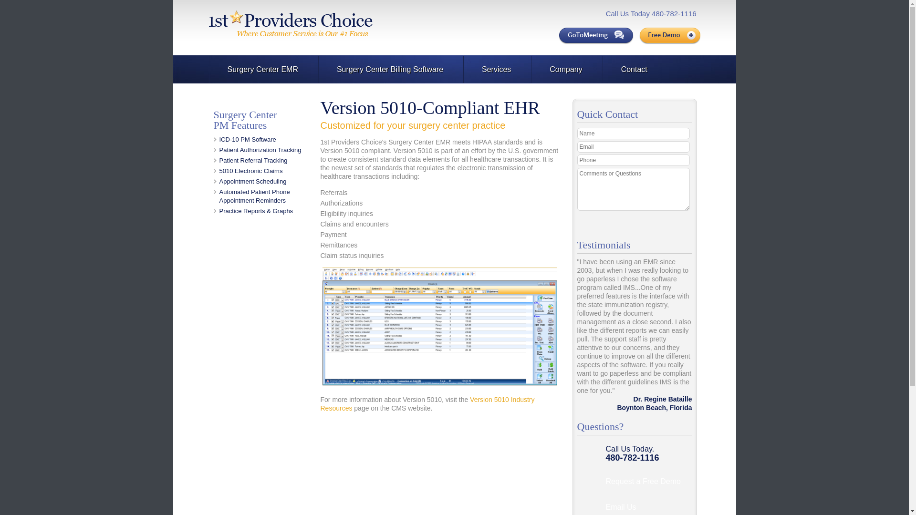  What do you see at coordinates (260, 150) in the screenshot?
I see `Patient Authorization Tracking` at bounding box center [260, 150].